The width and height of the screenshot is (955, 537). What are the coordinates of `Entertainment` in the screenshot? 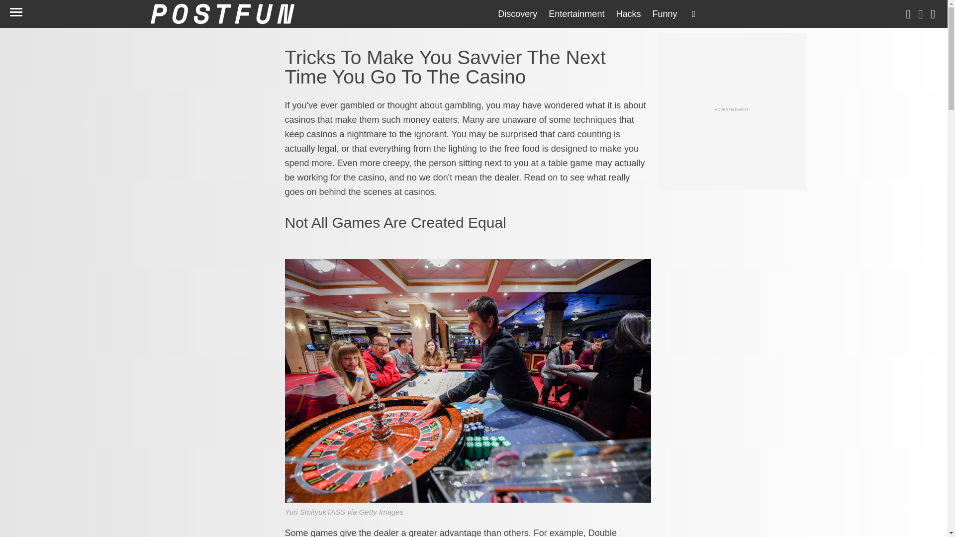 It's located at (576, 14).